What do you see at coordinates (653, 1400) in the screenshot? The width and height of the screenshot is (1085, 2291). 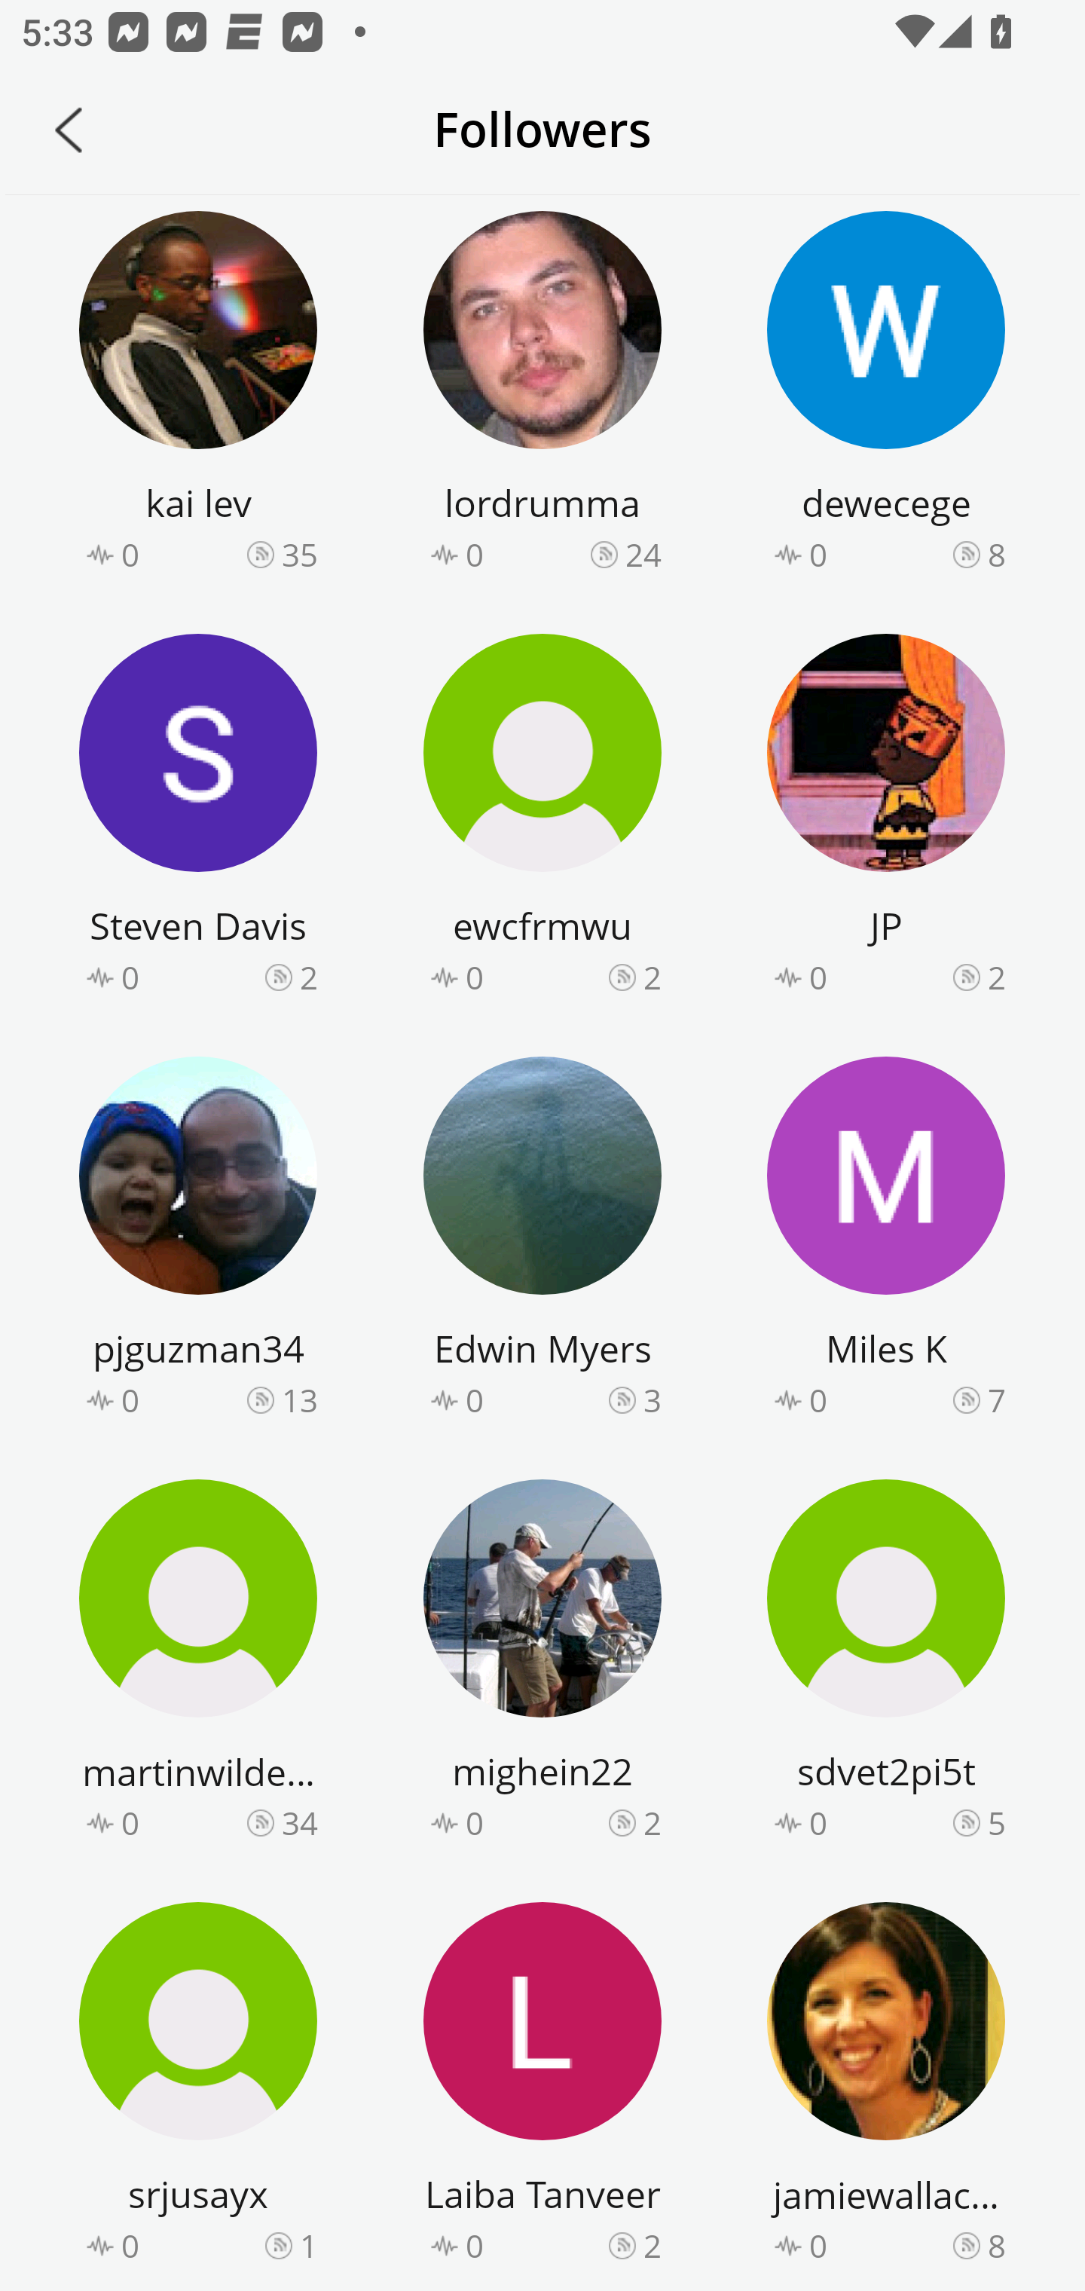 I see `3` at bounding box center [653, 1400].